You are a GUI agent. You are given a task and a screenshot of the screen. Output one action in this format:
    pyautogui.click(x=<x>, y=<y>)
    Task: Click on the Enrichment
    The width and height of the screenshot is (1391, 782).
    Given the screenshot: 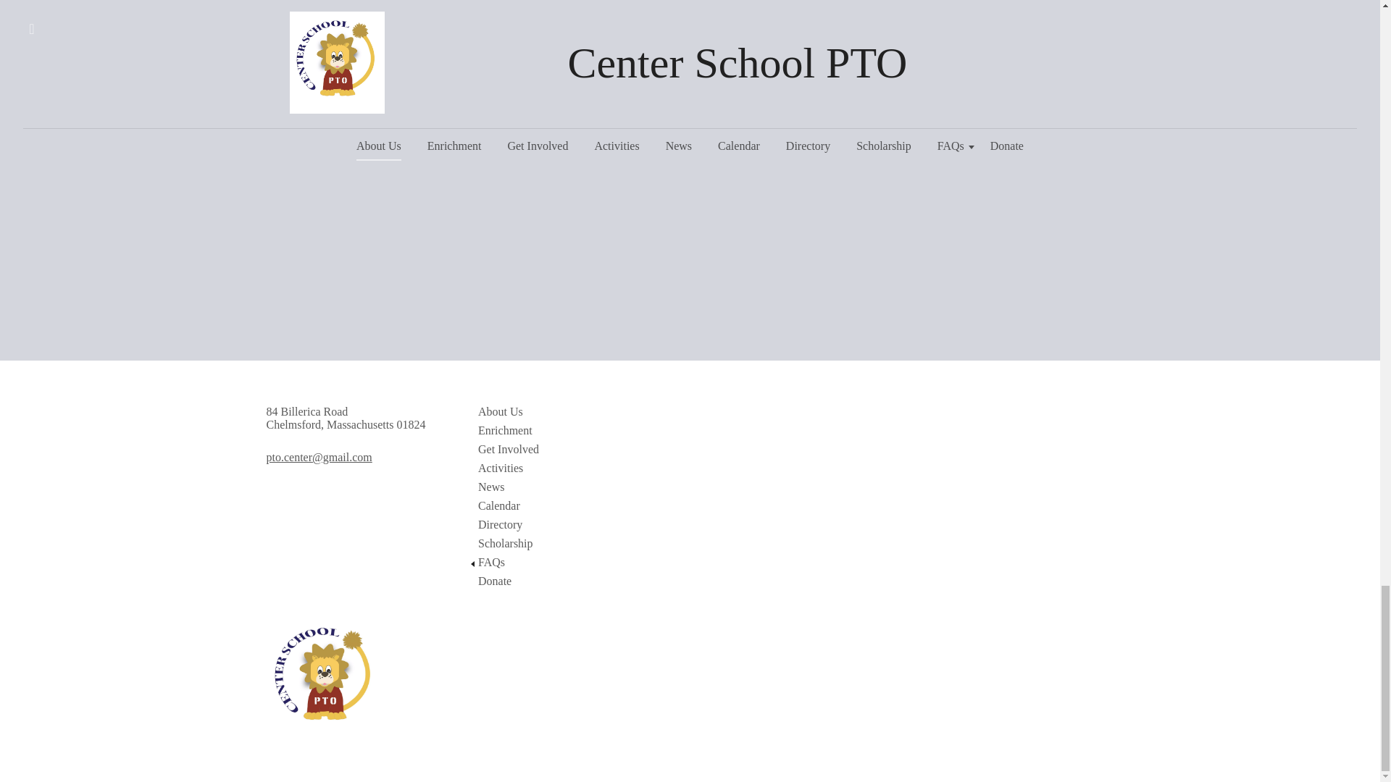 What is the action you would take?
    pyautogui.click(x=569, y=430)
    